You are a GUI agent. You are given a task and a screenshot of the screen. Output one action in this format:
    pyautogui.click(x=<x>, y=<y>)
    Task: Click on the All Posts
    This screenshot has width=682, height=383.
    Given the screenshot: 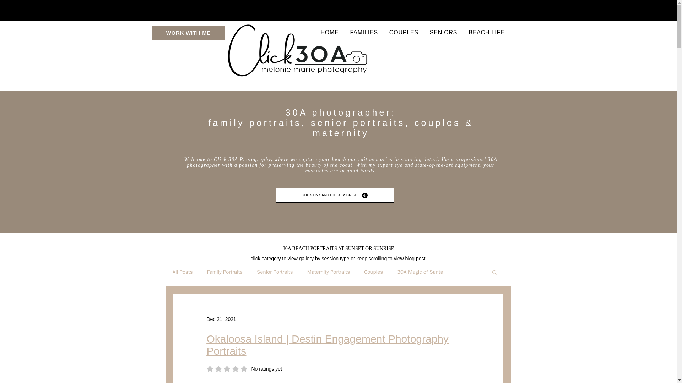 What is the action you would take?
    pyautogui.click(x=420, y=272)
    